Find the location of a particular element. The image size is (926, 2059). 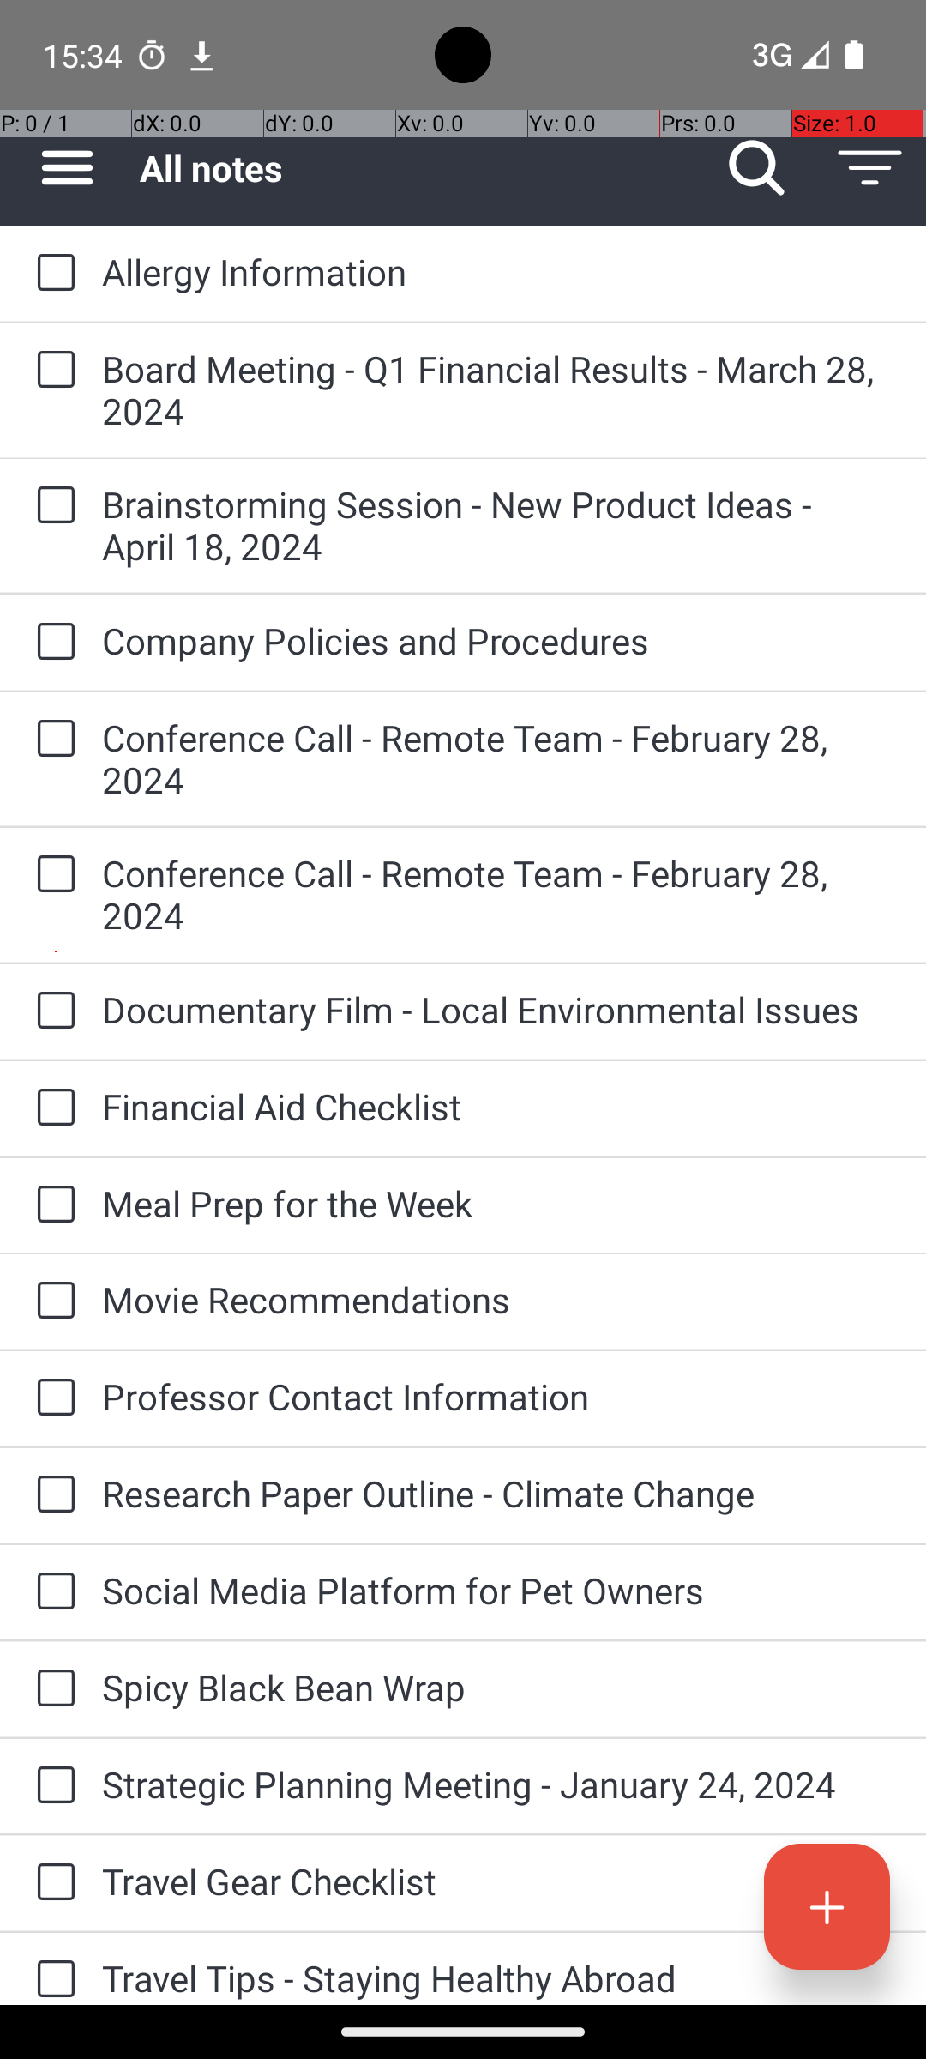

to-do: Spicy Black Bean Wrap is located at coordinates (51, 1689).